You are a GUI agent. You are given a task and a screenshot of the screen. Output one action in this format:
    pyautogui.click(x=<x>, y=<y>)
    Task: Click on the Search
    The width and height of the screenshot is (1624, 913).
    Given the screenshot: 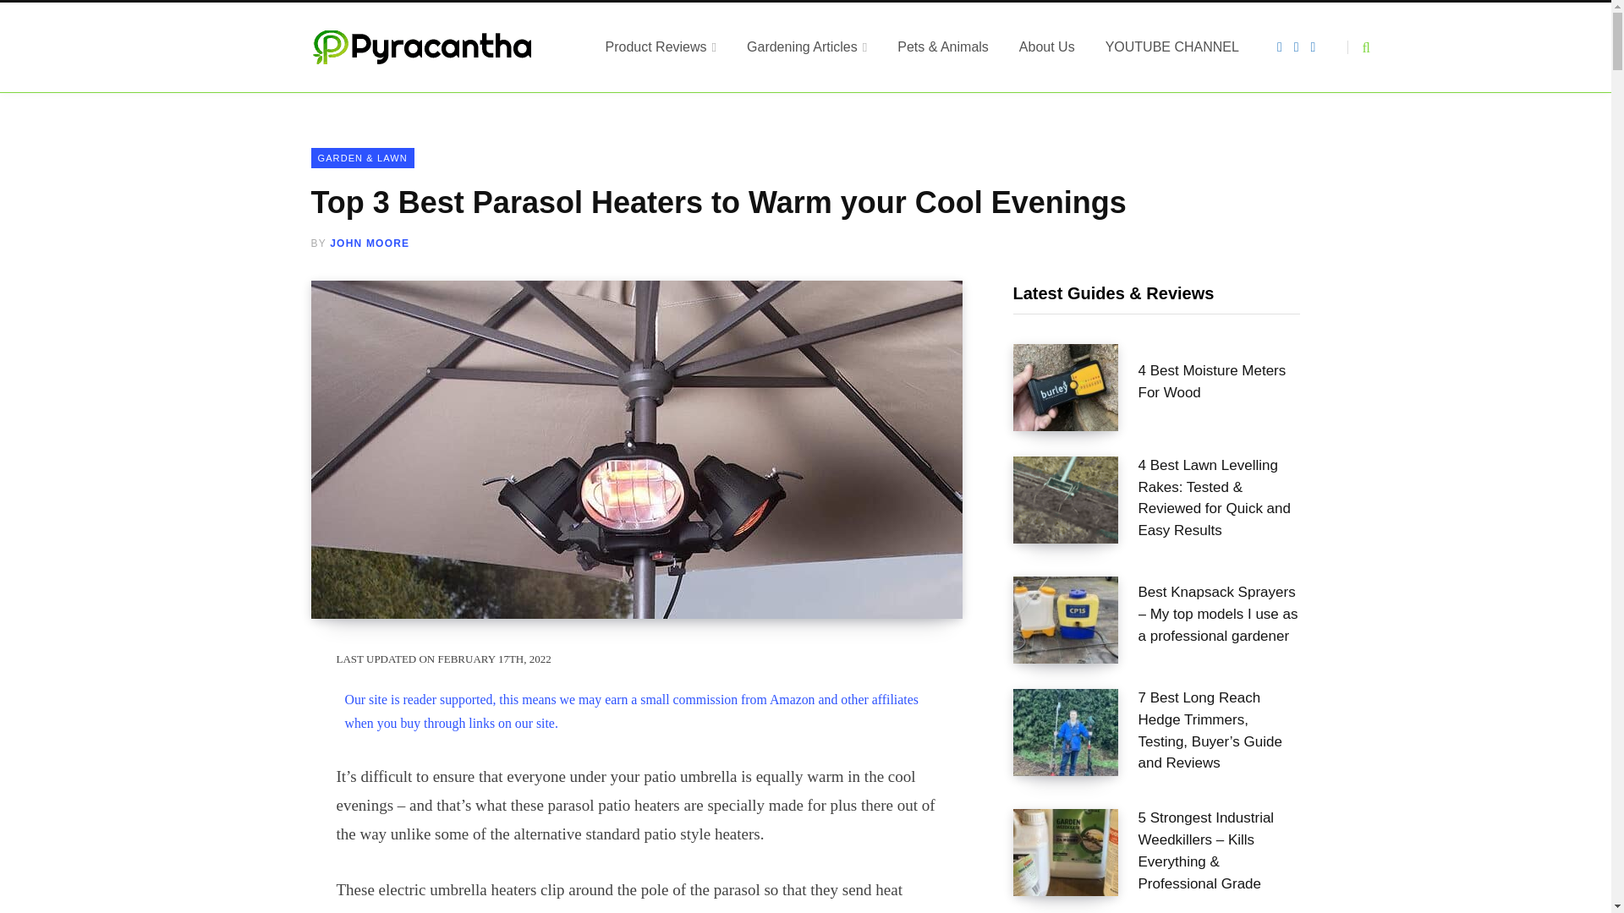 What is the action you would take?
    pyautogui.click(x=1358, y=47)
    